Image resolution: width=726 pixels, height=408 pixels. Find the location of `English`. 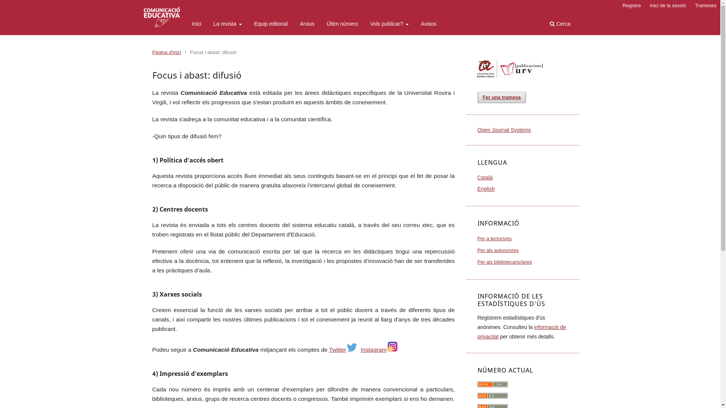

English is located at coordinates (486, 189).